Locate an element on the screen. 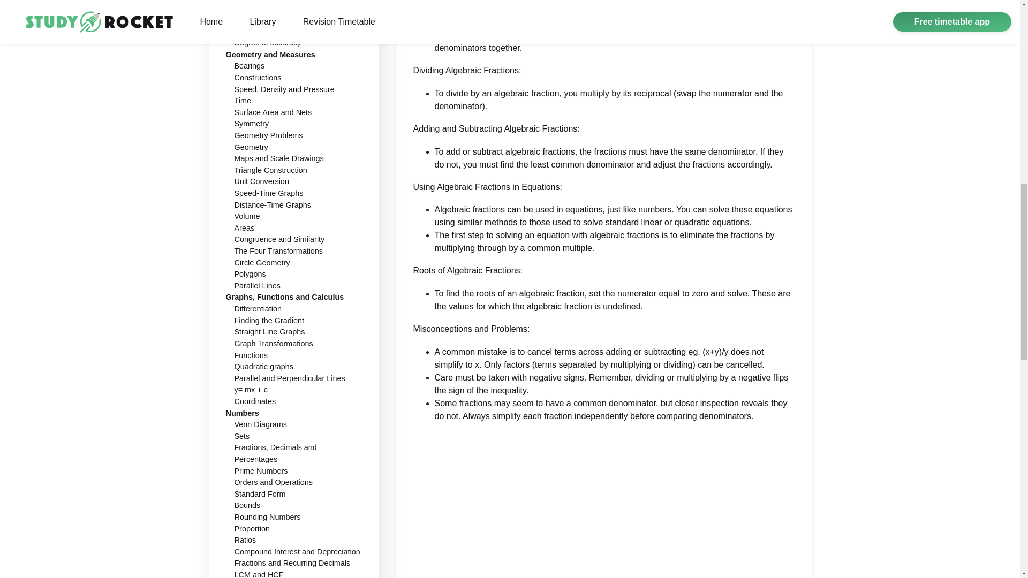 This screenshot has width=1028, height=578. Factorising is located at coordinates (253, 7).